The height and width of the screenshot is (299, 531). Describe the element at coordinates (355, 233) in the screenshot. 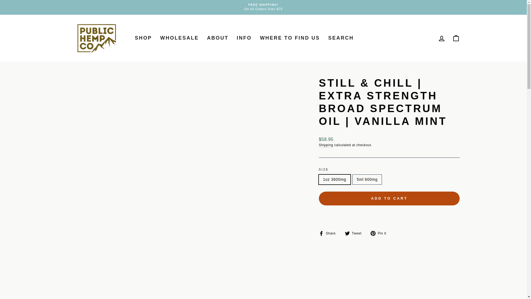

I see `Tweet on Twitter` at that location.